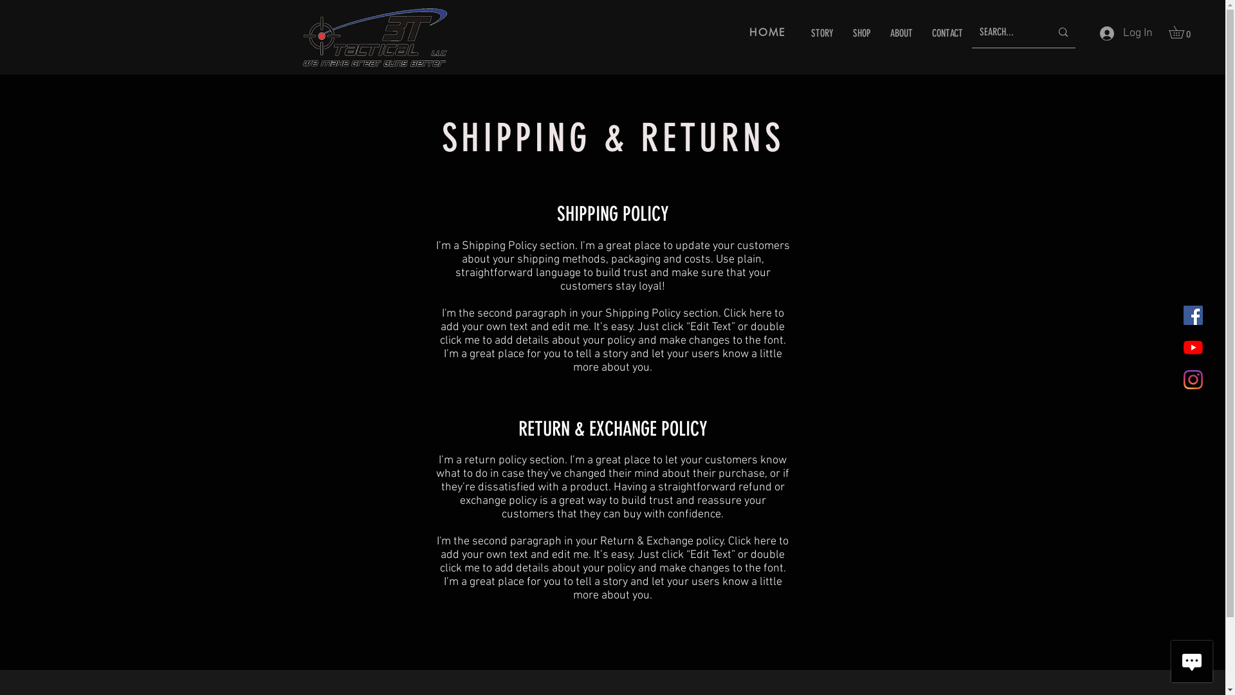  Describe the element at coordinates (862, 33) in the screenshot. I see `SHOP` at that location.